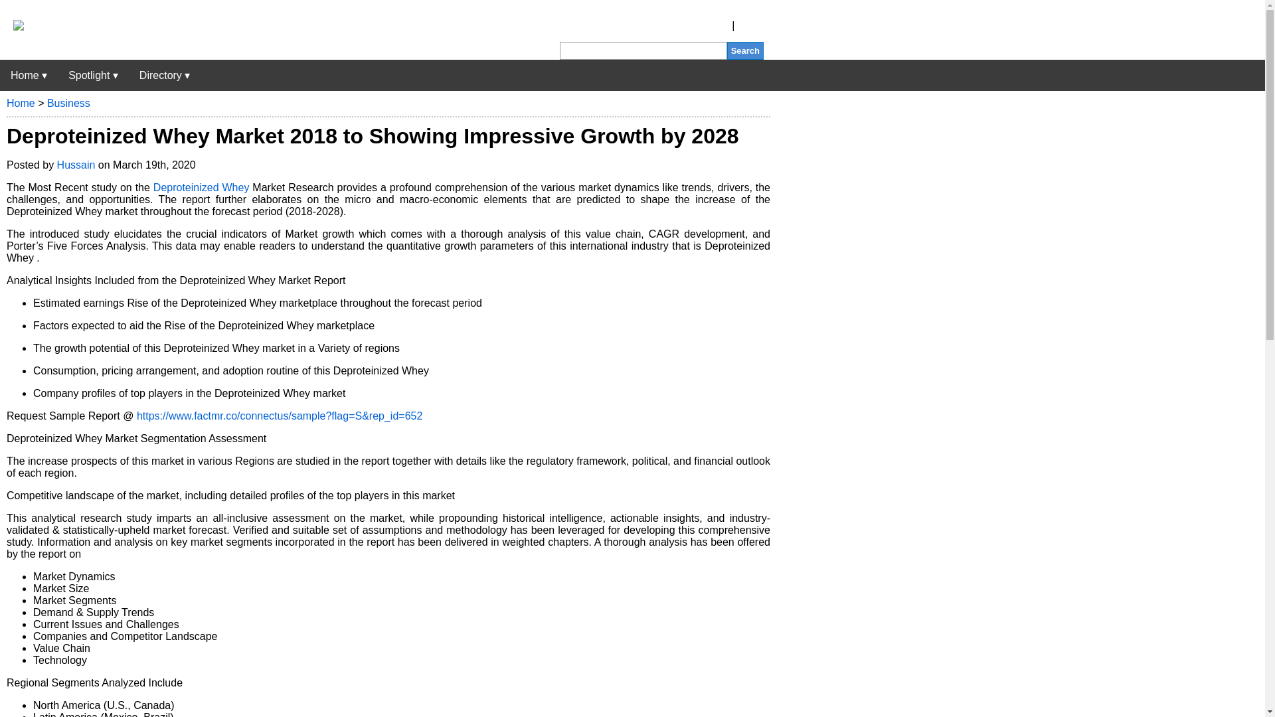 This screenshot has width=1275, height=717. I want to click on Search, so click(745, 50).